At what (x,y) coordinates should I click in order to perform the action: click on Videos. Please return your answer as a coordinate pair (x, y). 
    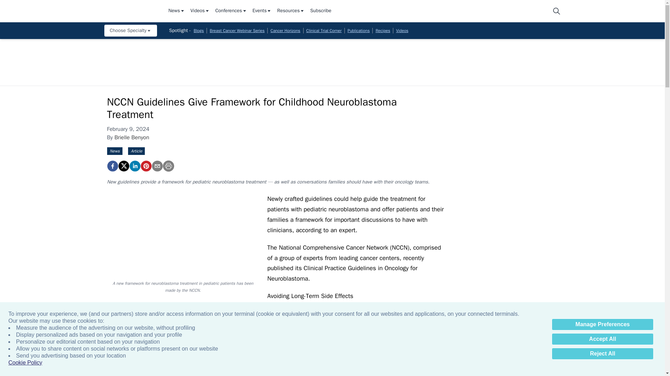
    Looking at the image, I should click on (200, 11).